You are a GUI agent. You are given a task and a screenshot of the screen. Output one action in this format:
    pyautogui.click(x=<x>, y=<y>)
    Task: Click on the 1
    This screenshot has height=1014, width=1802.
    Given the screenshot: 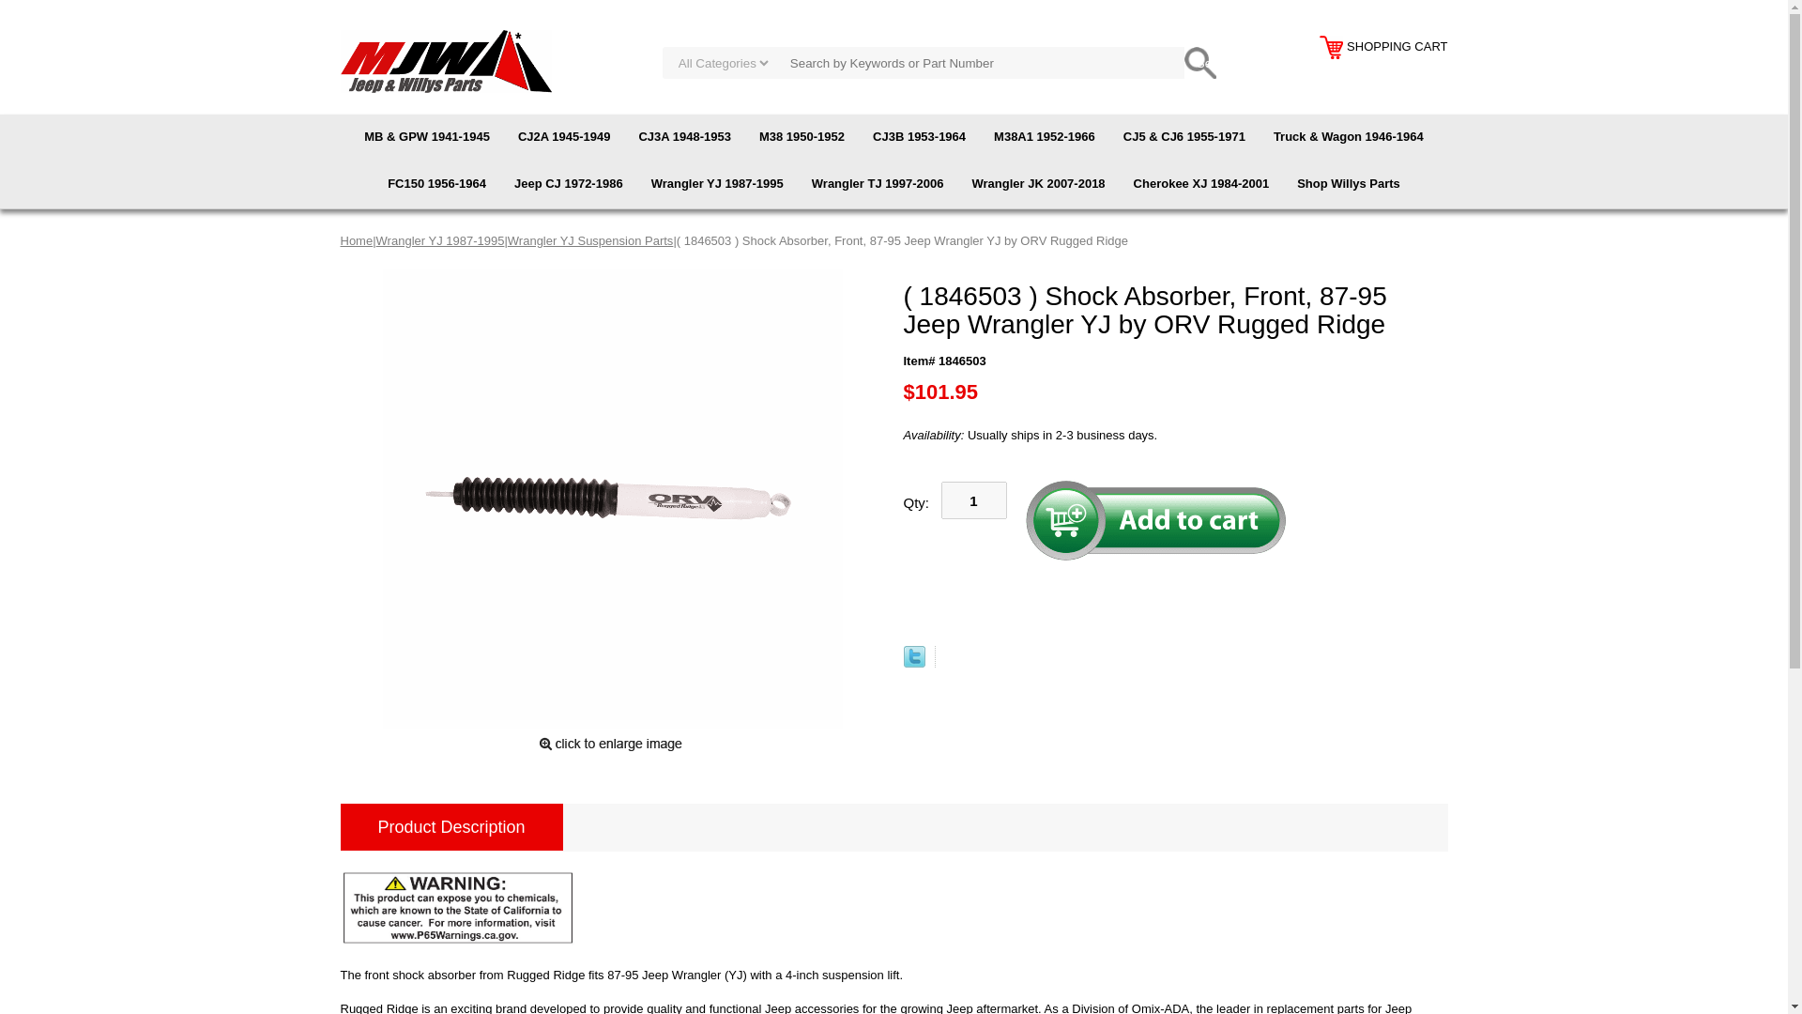 What is the action you would take?
    pyautogui.click(x=972, y=499)
    